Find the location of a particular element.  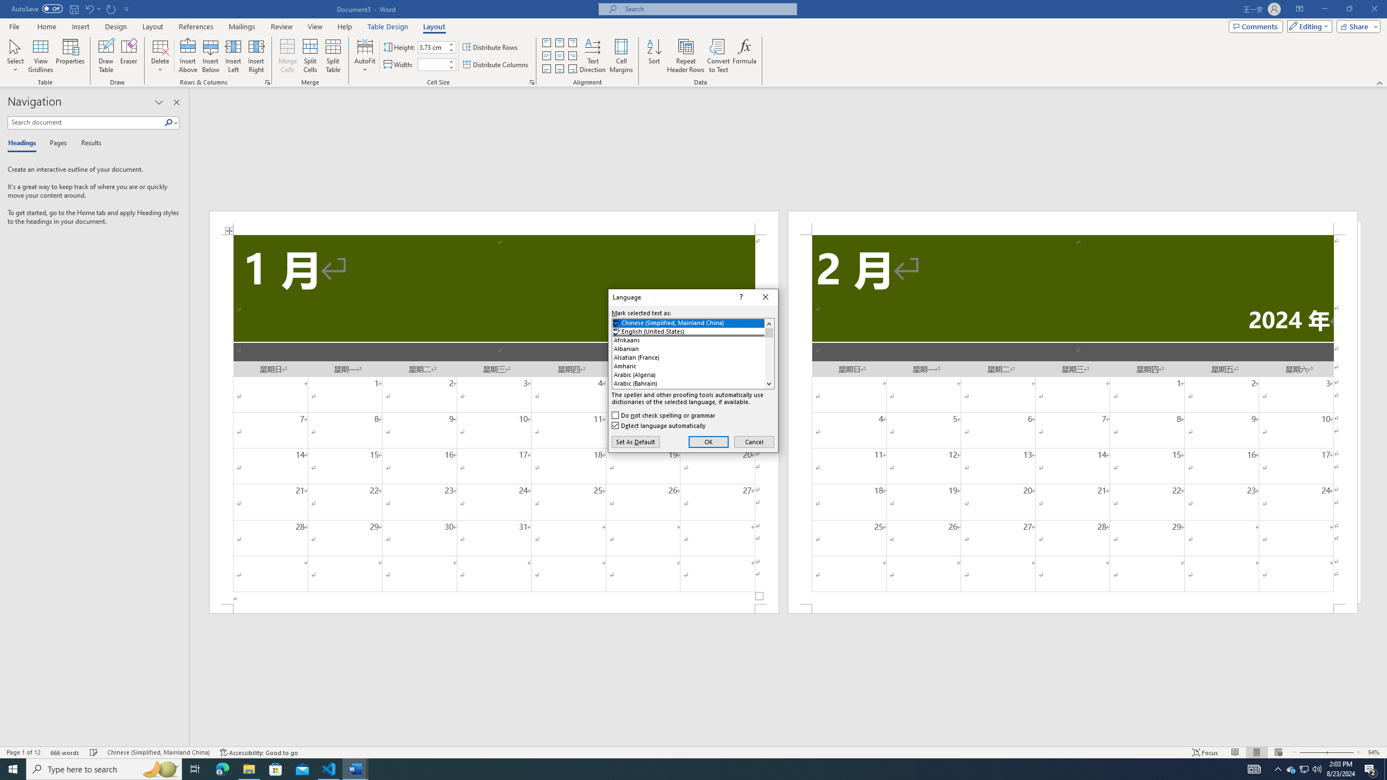

Close pane is located at coordinates (177, 102).